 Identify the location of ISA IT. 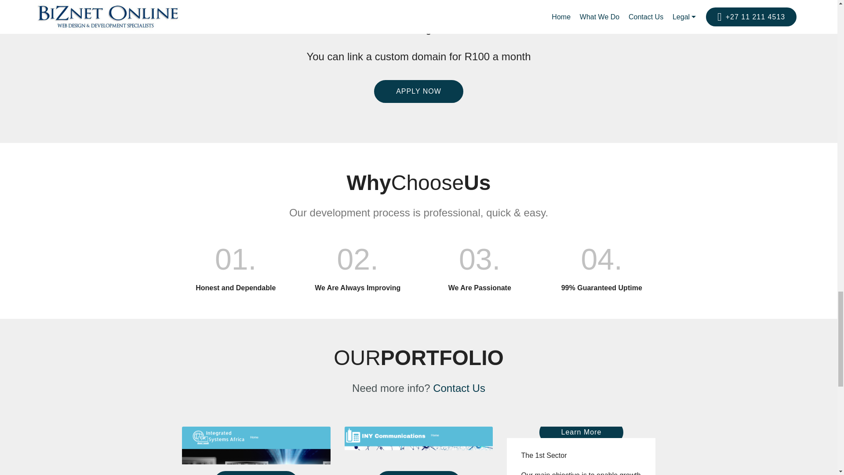
(256, 450).